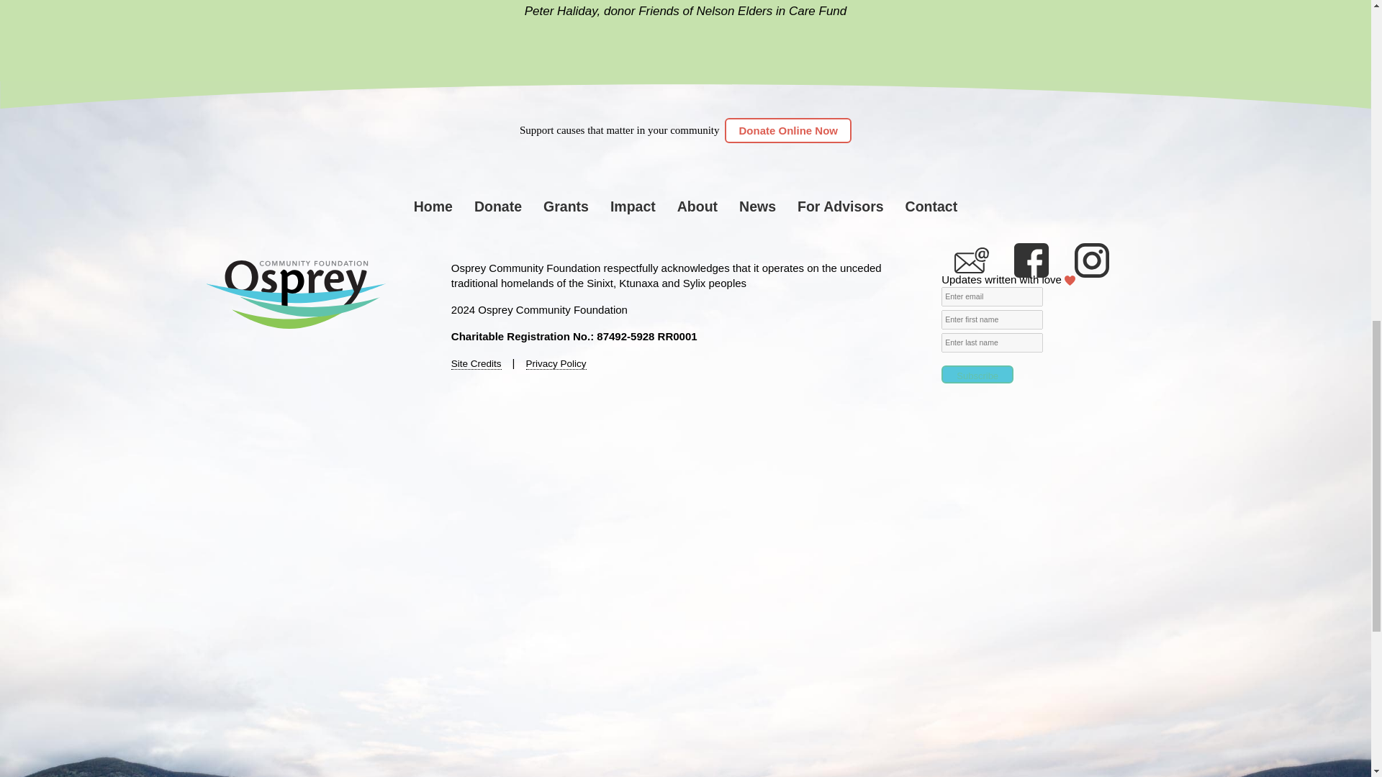  What do you see at coordinates (633, 206) in the screenshot?
I see `Impact` at bounding box center [633, 206].